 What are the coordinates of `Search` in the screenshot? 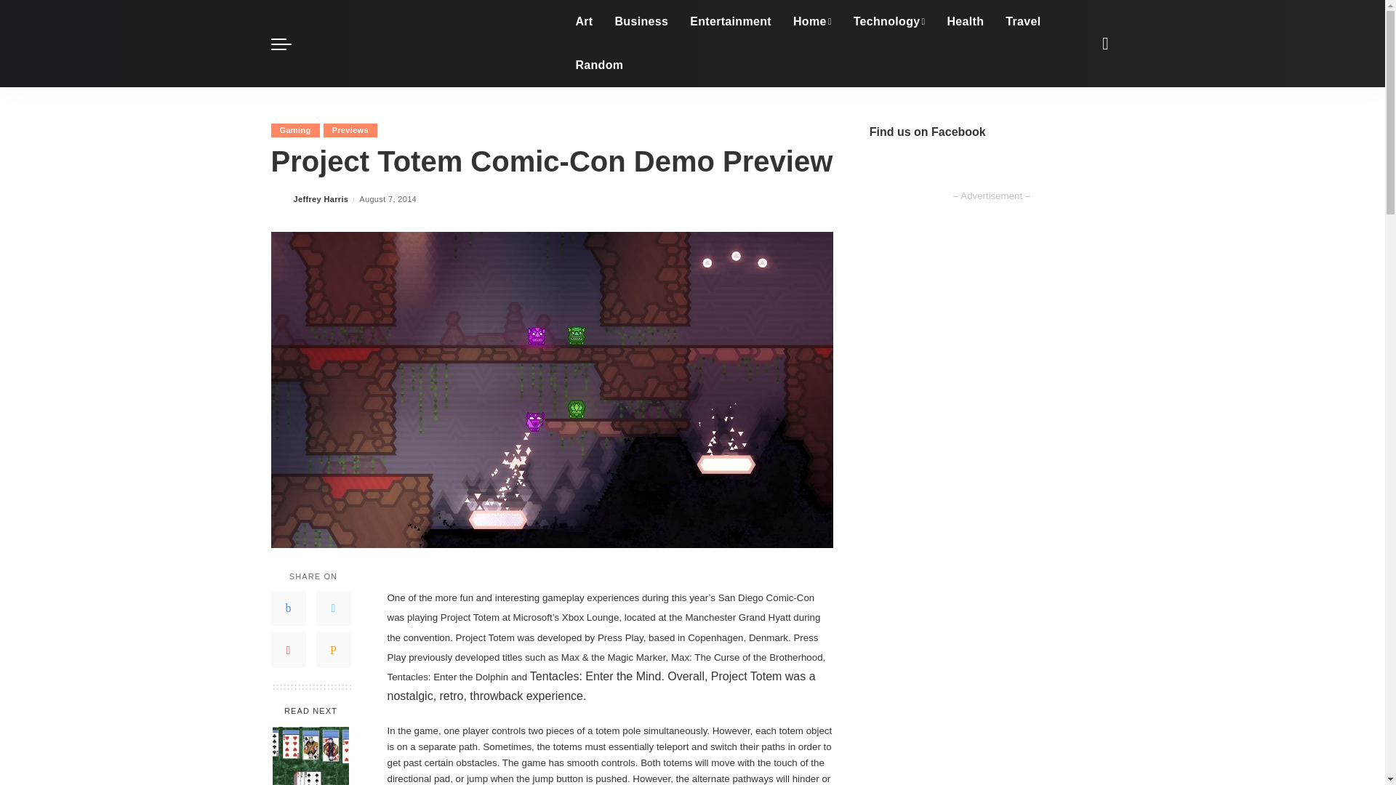 It's located at (1094, 116).